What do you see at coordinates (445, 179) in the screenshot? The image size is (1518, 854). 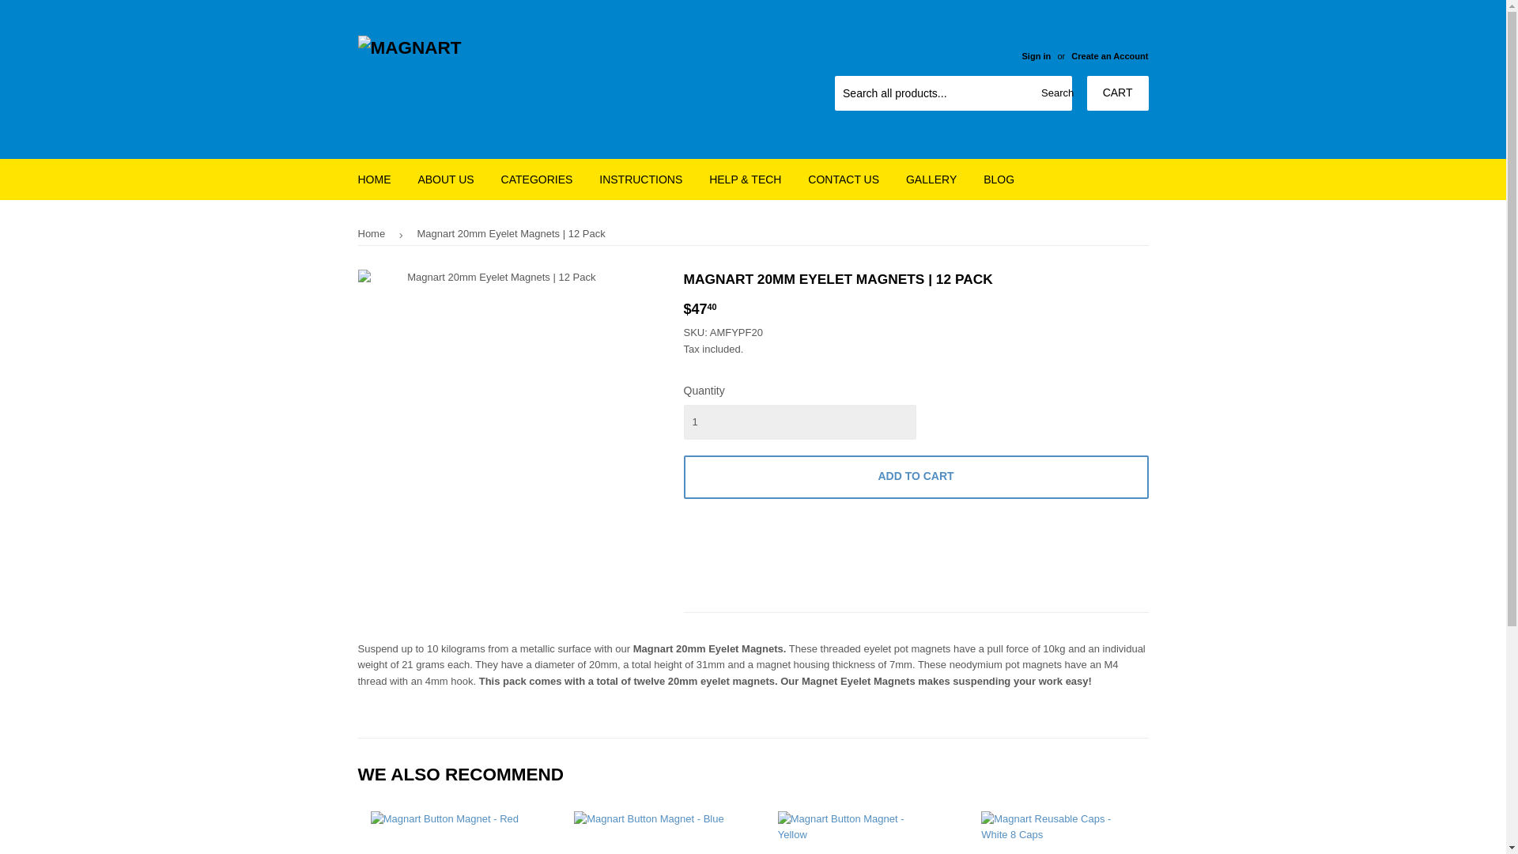 I see `ABOUT US` at bounding box center [445, 179].